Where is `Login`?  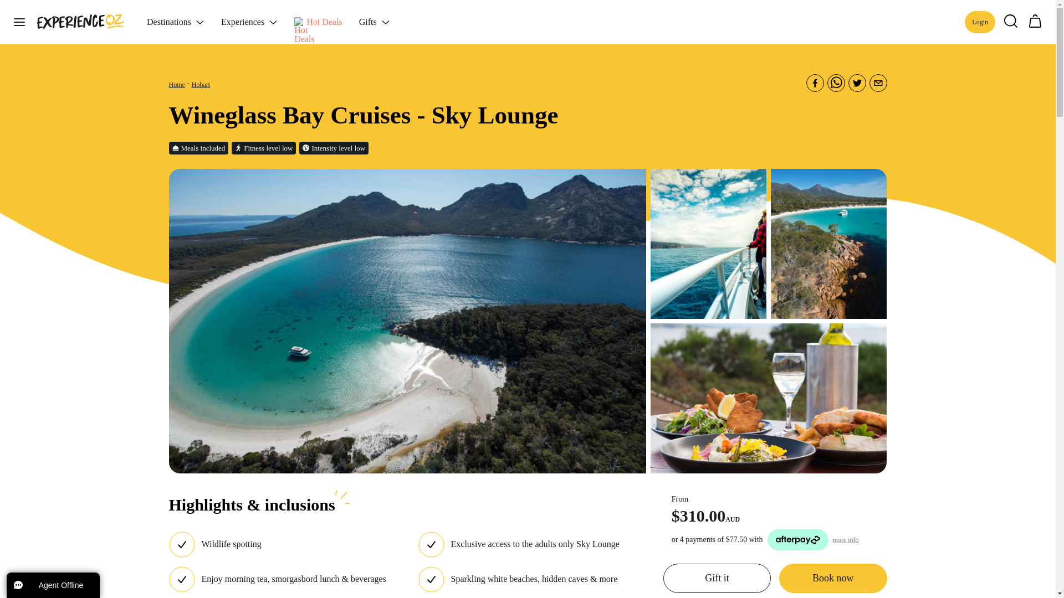 Login is located at coordinates (980, 22).